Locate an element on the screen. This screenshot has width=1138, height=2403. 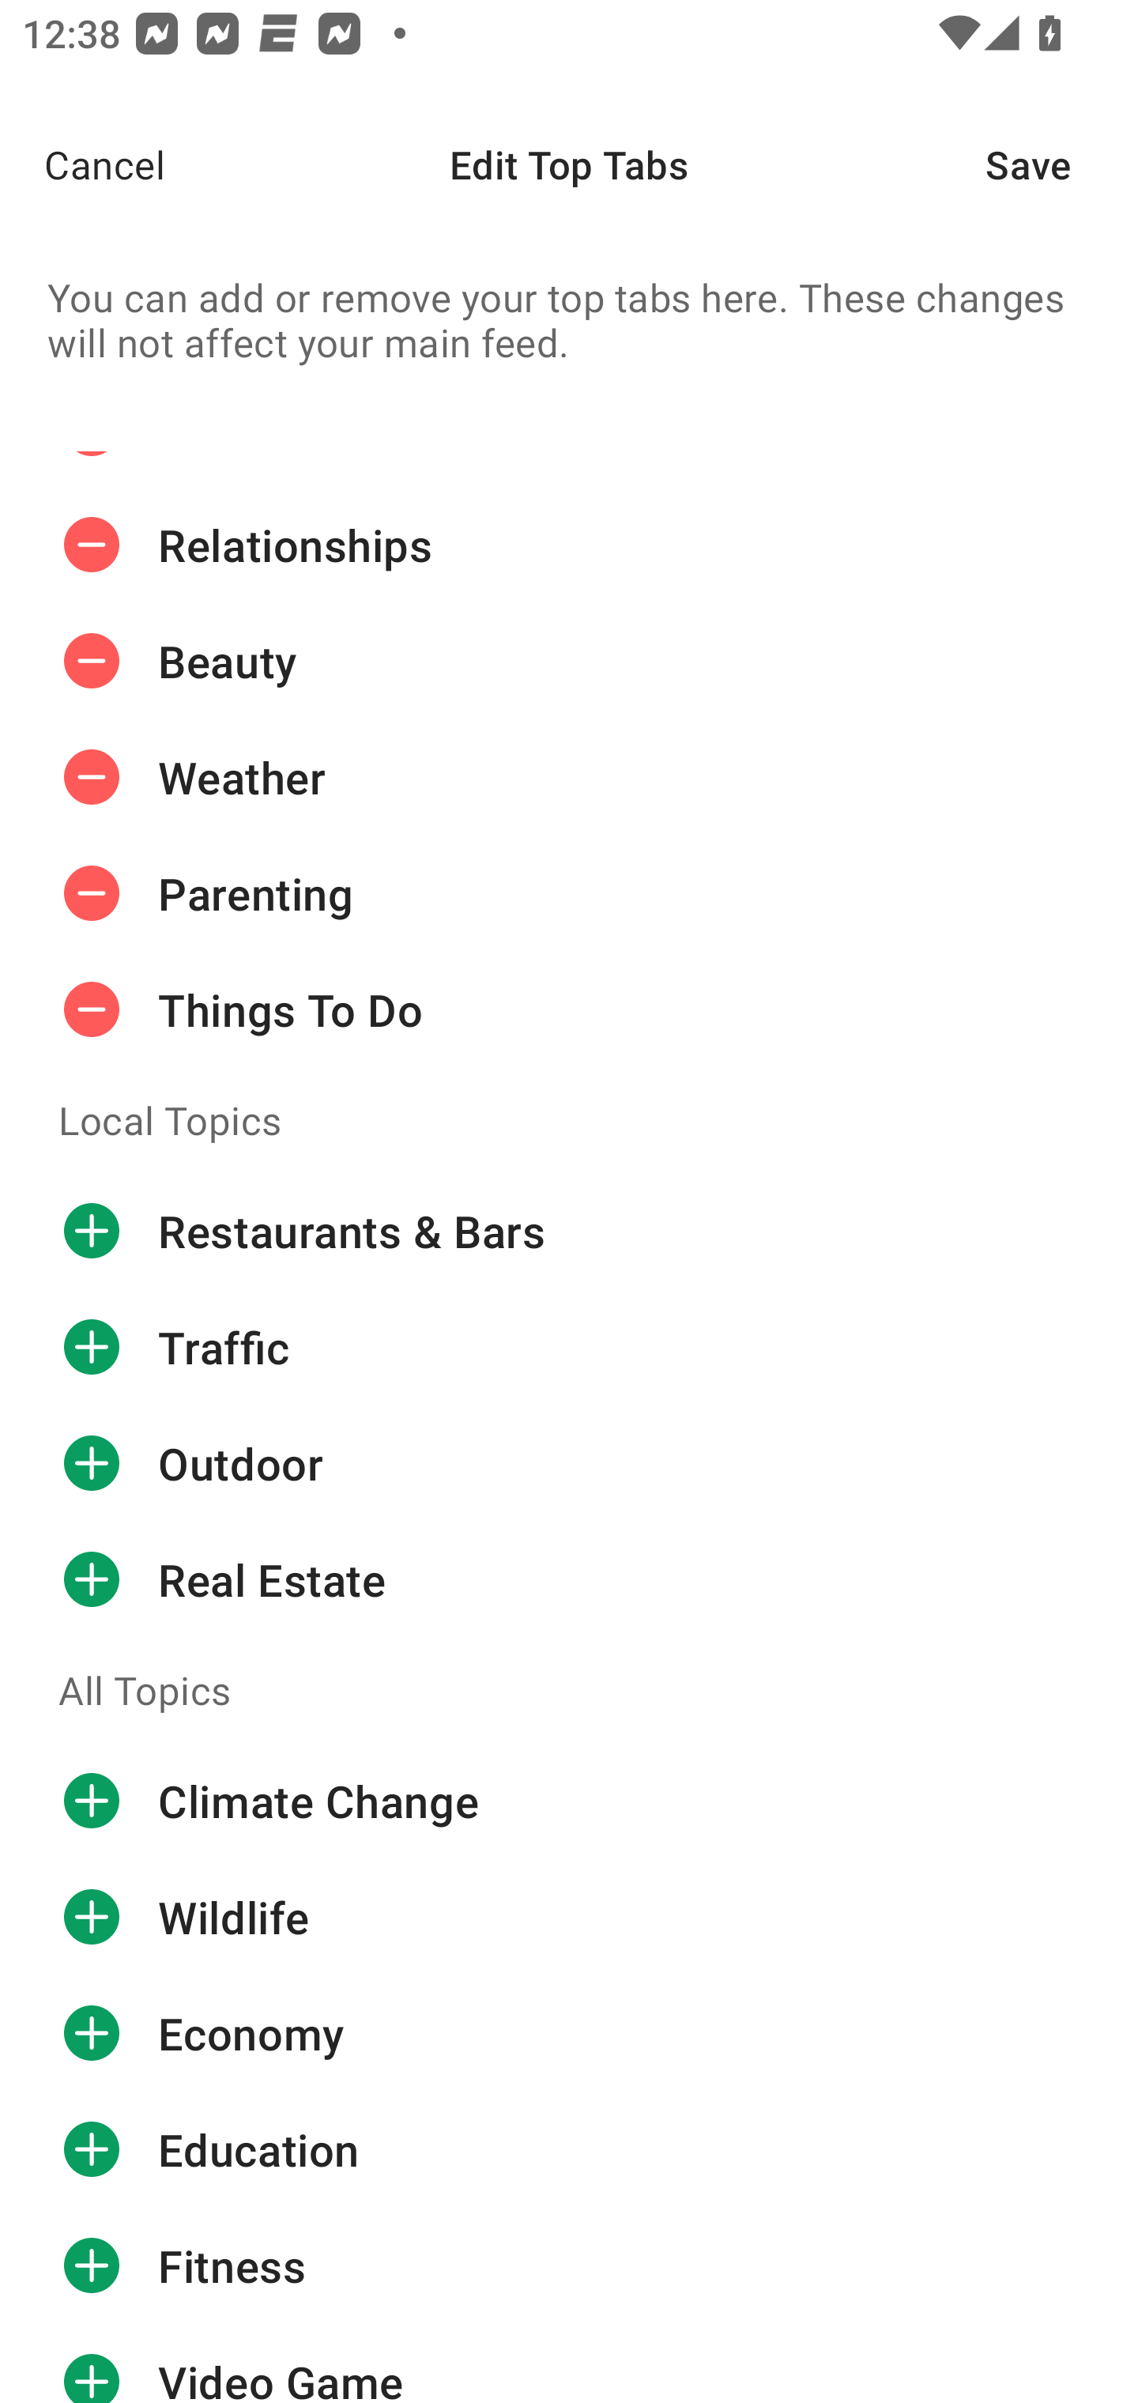
Traffic is located at coordinates (569, 1348).